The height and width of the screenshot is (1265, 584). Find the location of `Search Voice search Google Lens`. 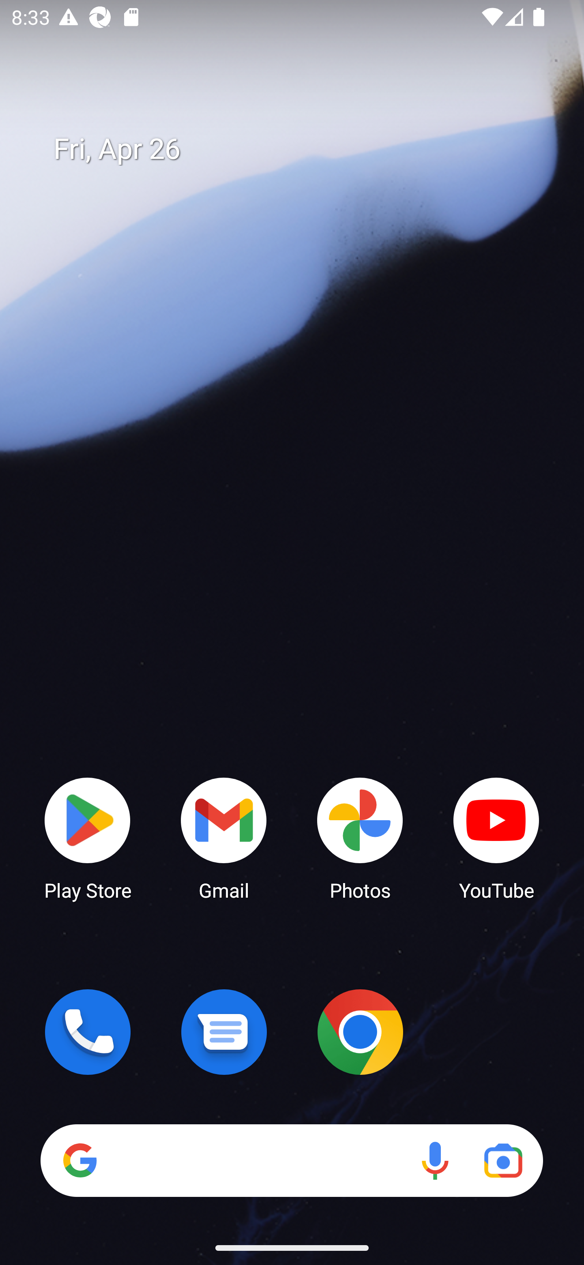

Search Voice search Google Lens is located at coordinates (292, 1160).